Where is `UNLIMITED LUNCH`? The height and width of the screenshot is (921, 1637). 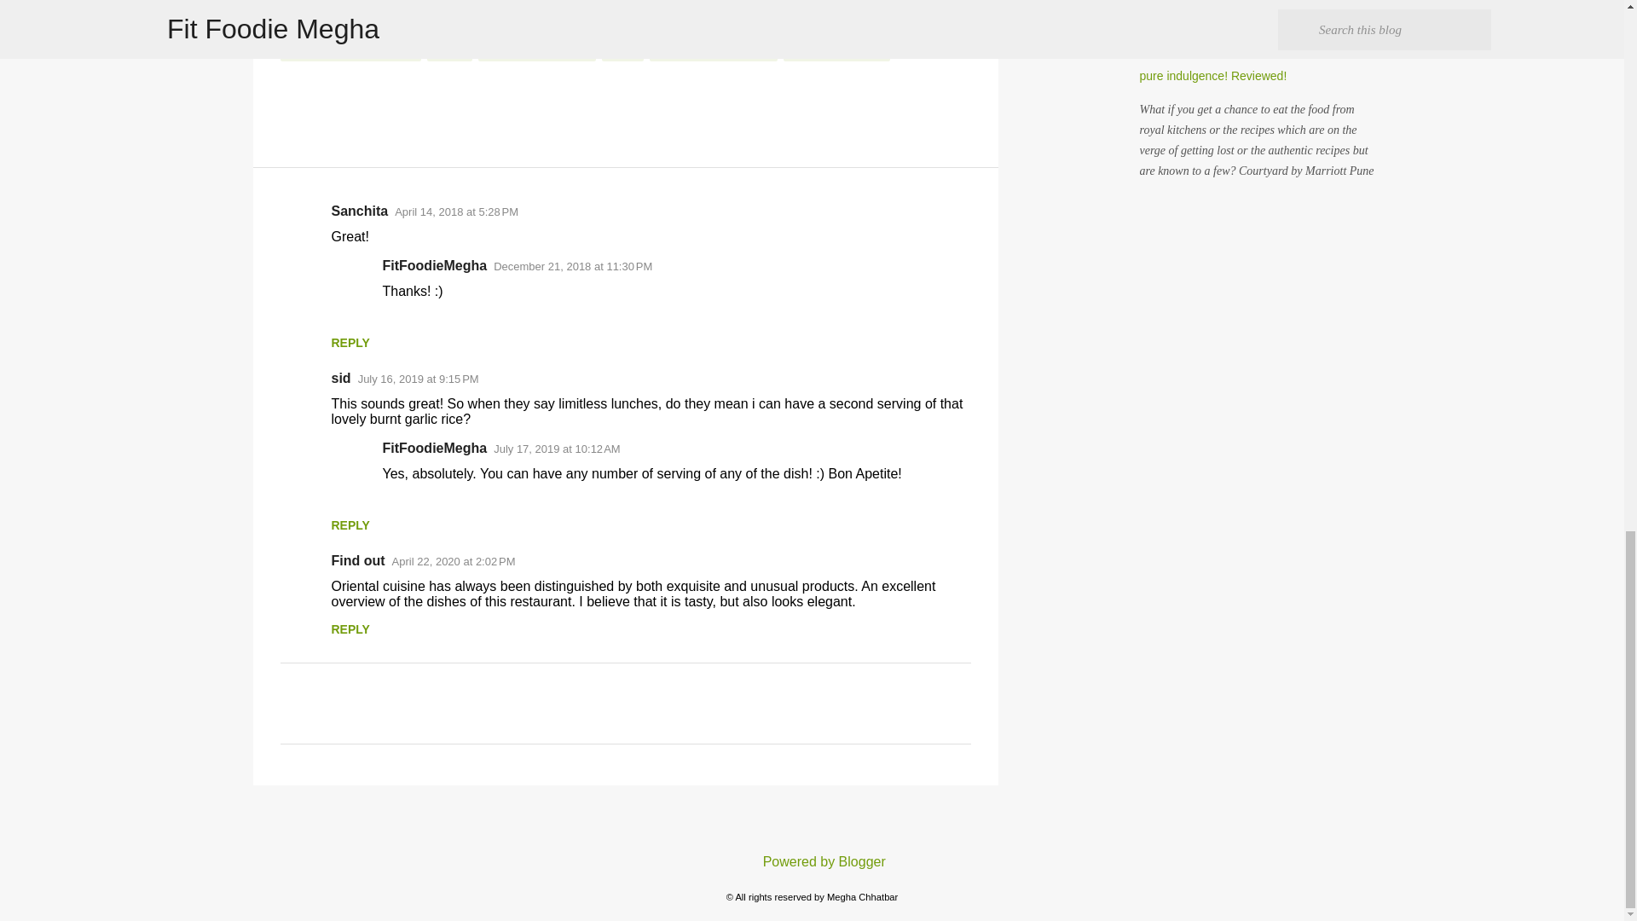
UNLIMITED LUNCH is located at coordinates (837, 51).